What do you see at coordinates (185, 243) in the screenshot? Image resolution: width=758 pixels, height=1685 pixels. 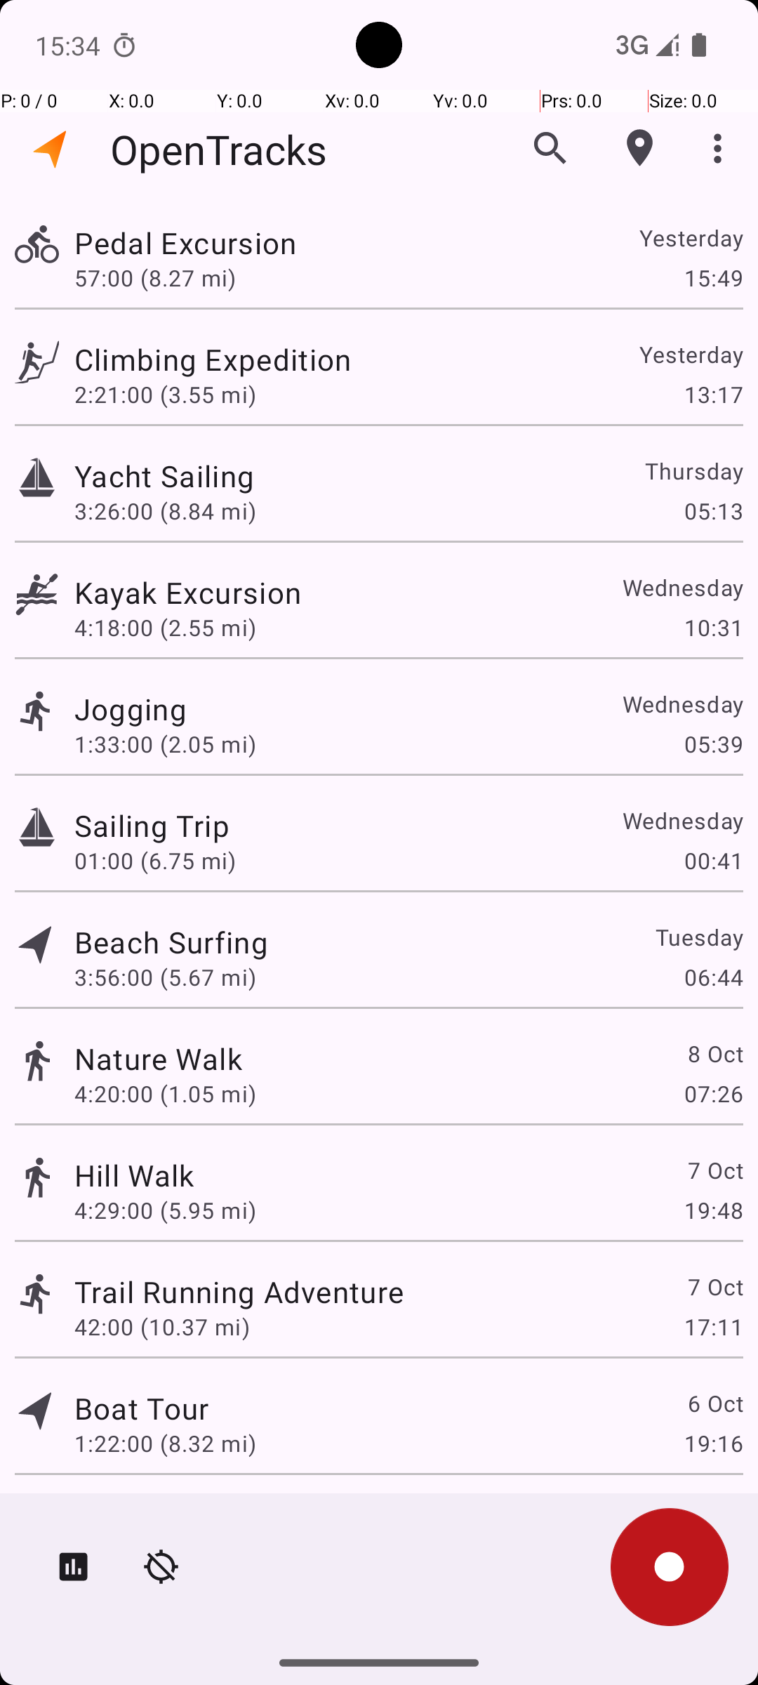 I see `Pedal Excursion` at bounding box center [185, 243].